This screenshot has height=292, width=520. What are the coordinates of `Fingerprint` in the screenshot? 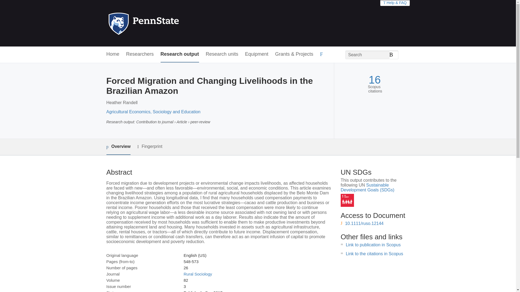 It's located at (149, 147).